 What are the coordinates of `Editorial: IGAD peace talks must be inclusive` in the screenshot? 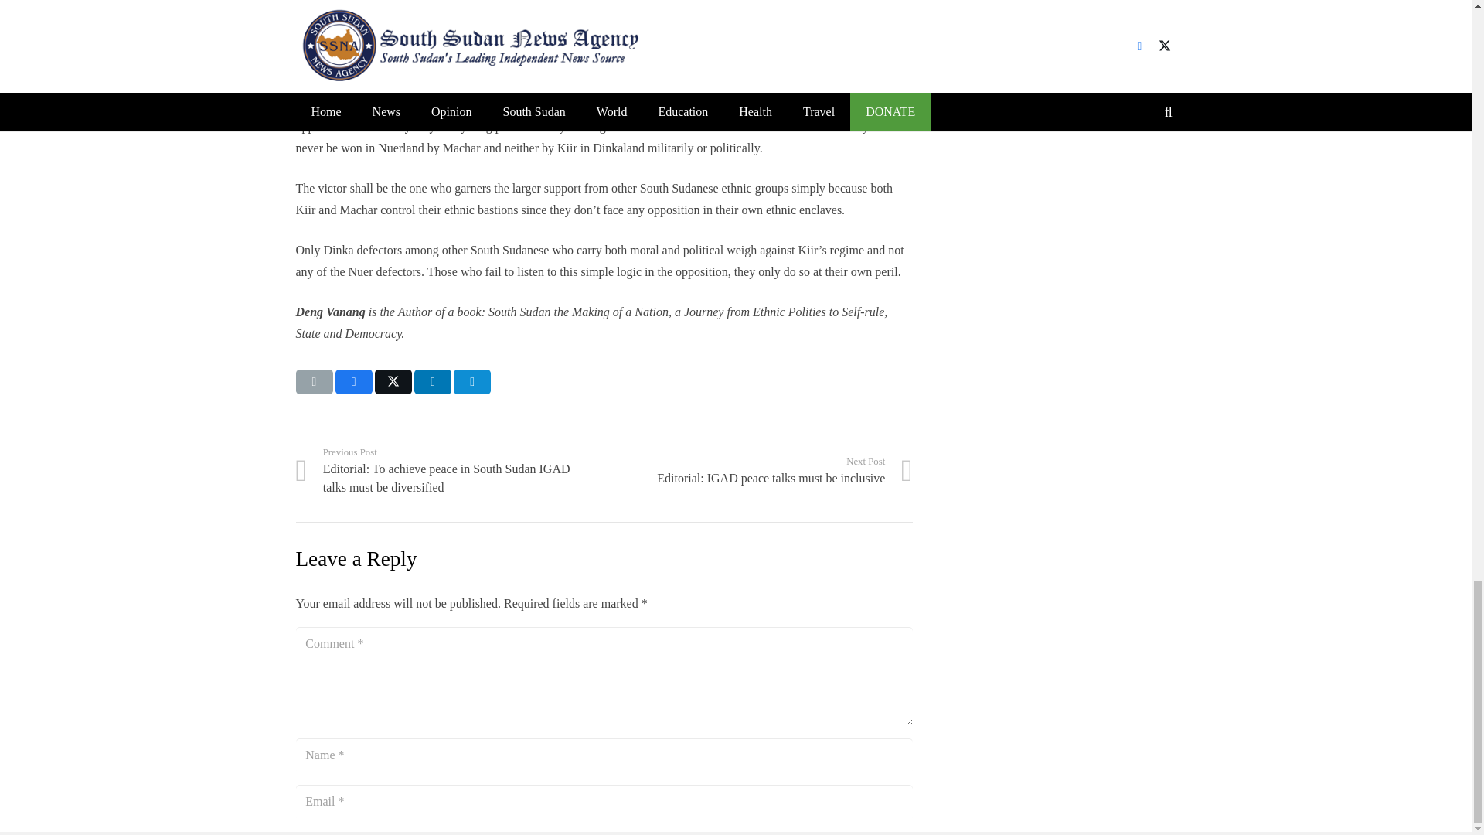 It's located at (757, 470).